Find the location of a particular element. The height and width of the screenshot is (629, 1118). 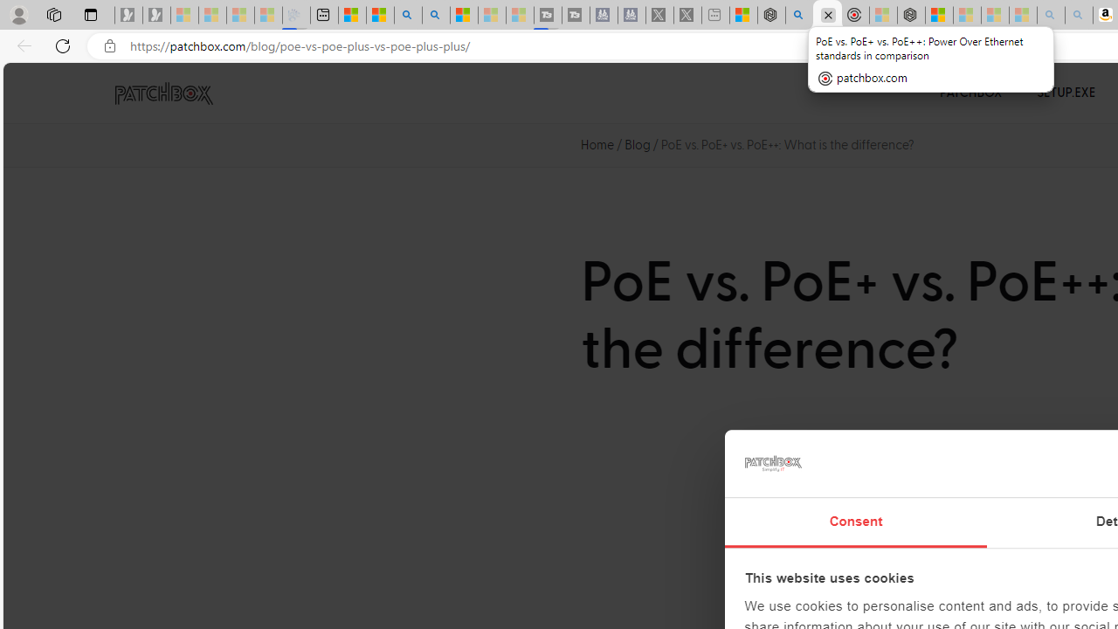

PATCHBOX - Simplify IT is located at coordinates (163, 93).